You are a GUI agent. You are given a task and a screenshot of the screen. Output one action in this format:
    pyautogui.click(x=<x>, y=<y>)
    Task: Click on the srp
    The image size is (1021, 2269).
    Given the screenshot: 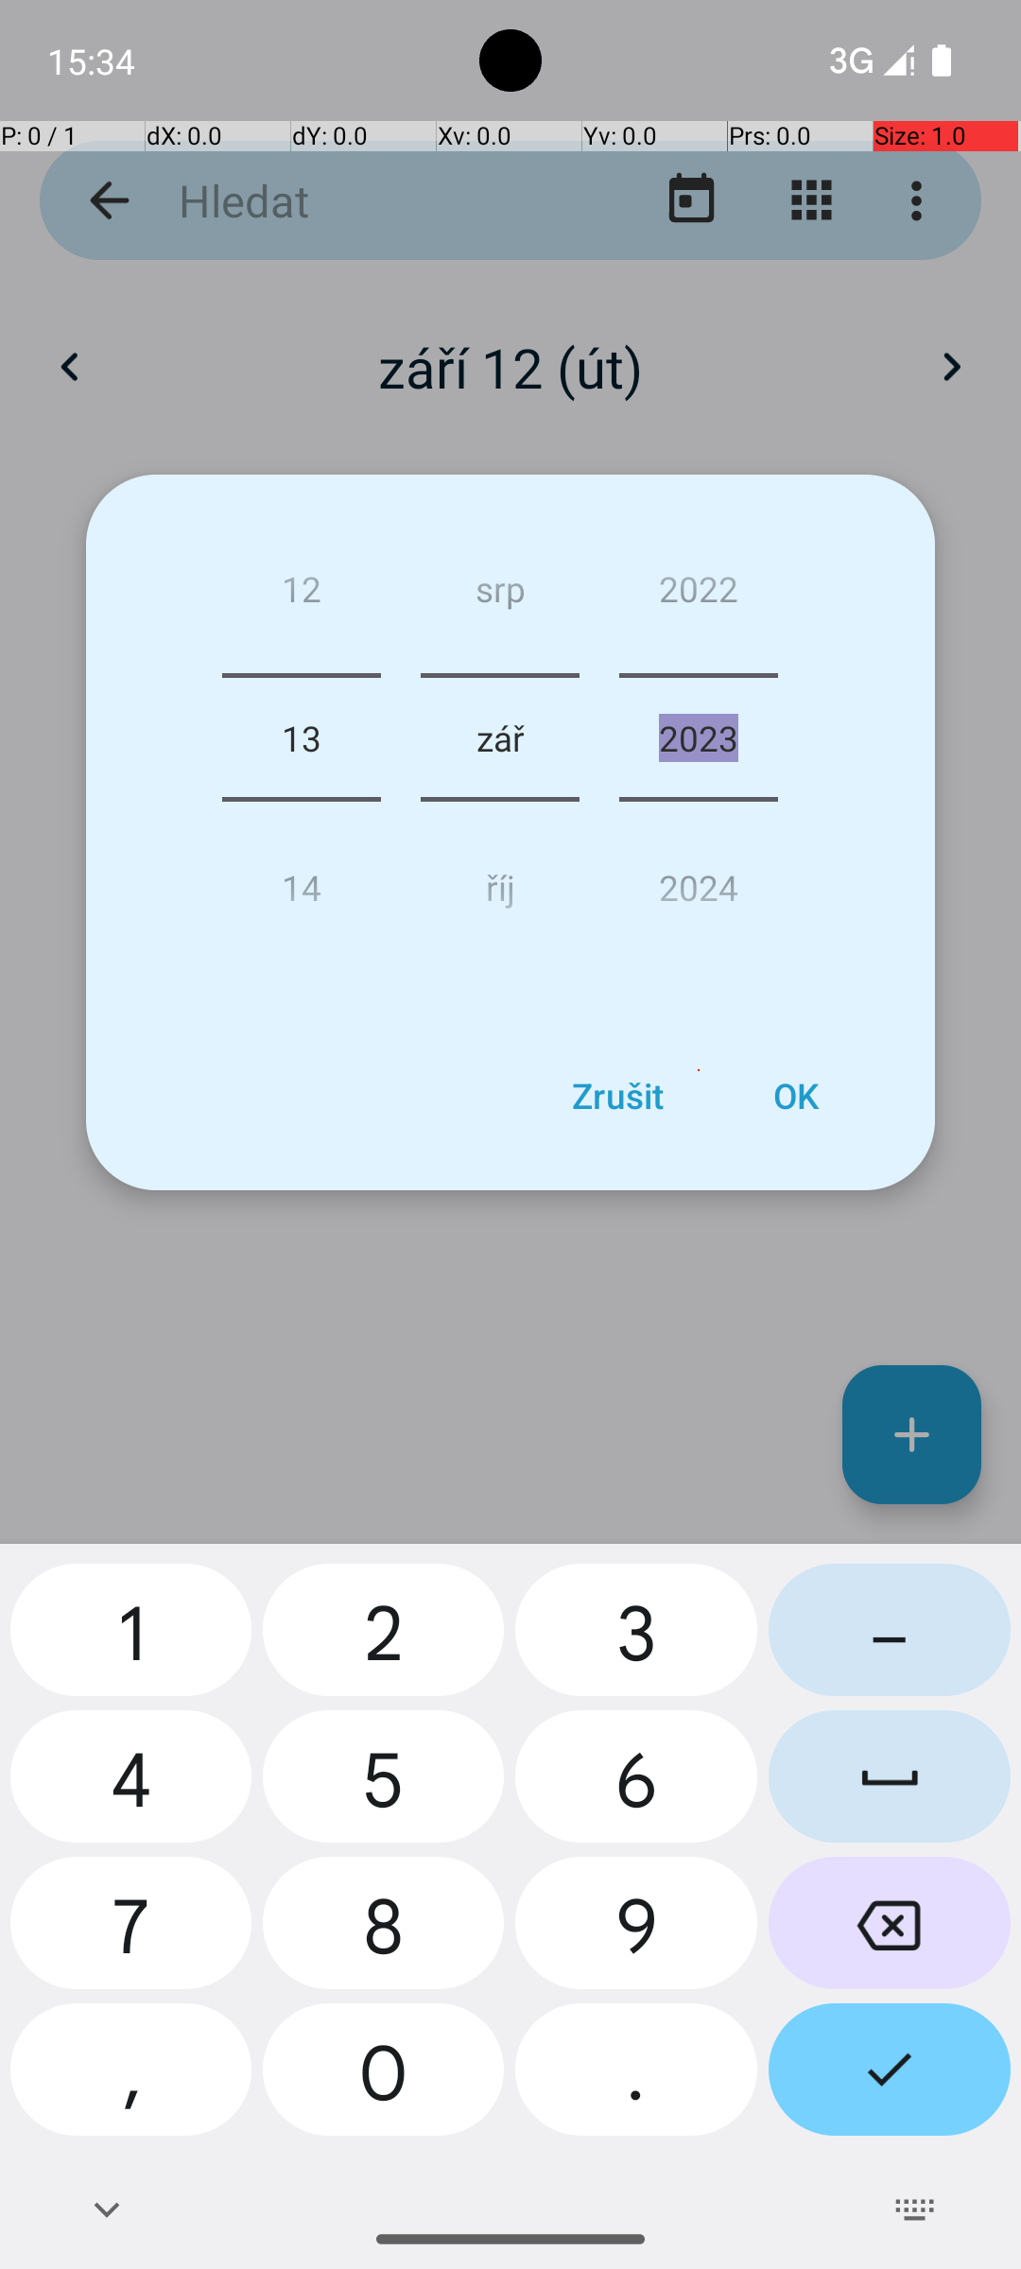 What is the action you would take?
    pyautogui.click(x=499, y=596)
    